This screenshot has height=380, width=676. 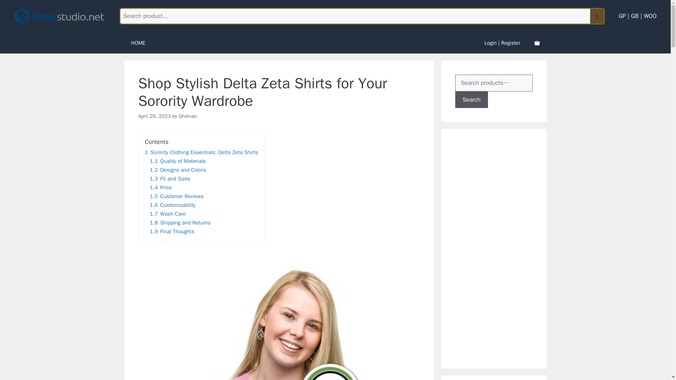 I want to click on 1.2 Designs and Colors, so click(x=178, y=170).